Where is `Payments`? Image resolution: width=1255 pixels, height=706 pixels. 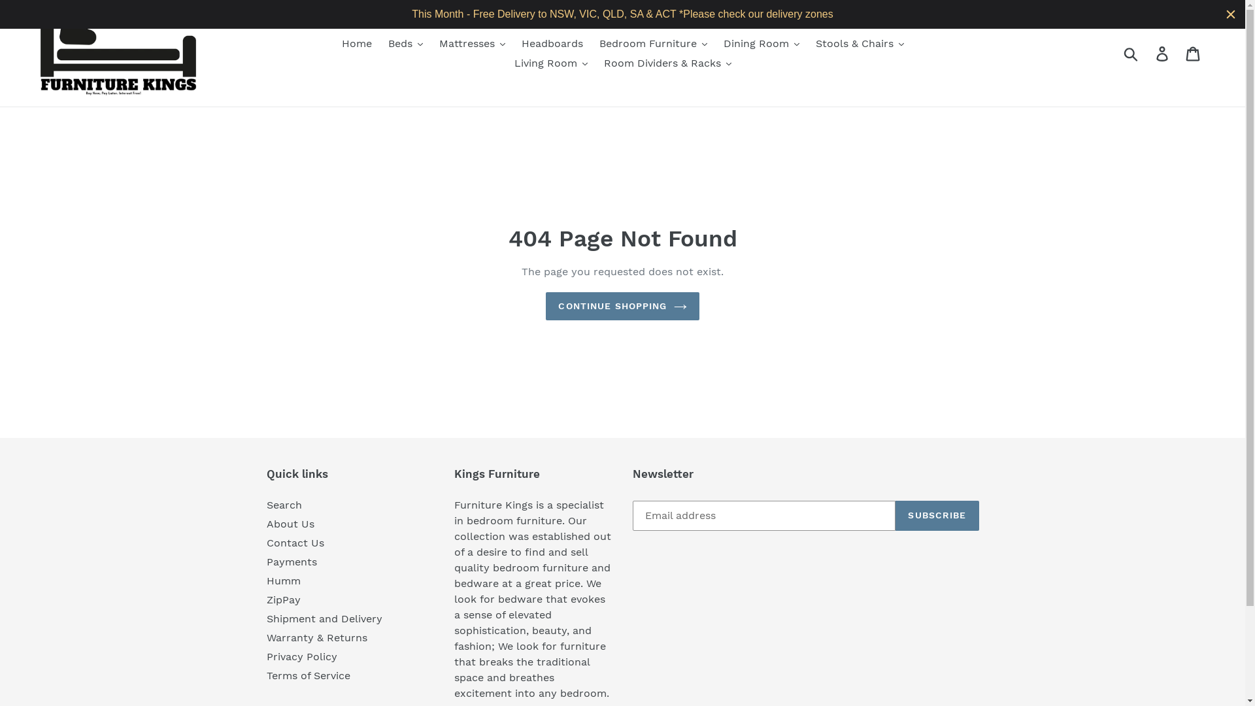 Payments is located at coordinates (292, 562).